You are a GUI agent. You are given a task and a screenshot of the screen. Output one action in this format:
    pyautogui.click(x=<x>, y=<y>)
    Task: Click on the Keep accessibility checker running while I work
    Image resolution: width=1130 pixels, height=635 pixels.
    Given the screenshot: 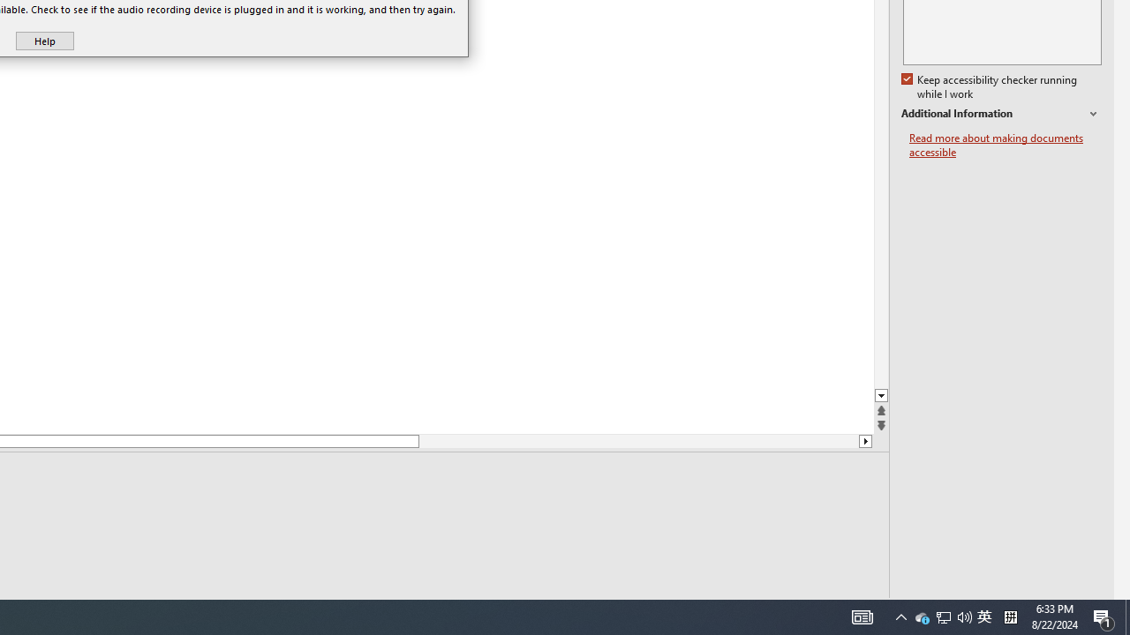 What is the action you would take?
    pyautogui.click(x=991, y=87)
    